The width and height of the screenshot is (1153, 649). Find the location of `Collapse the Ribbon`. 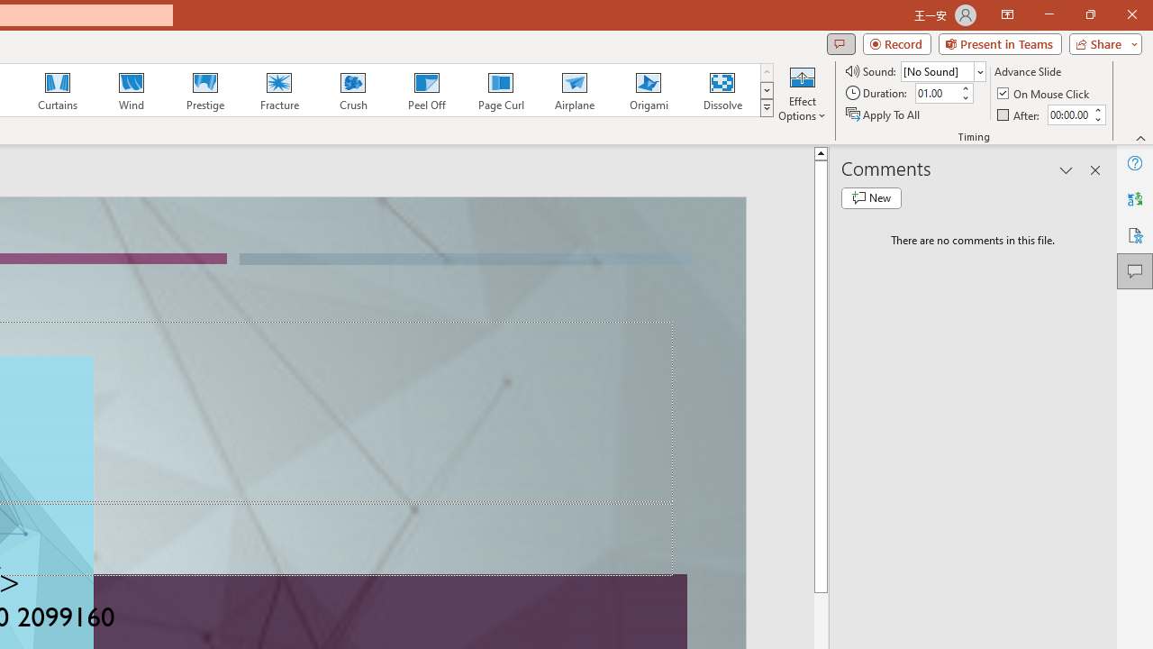

Collapse the Ribbon is located at coordinates (1141, 137).